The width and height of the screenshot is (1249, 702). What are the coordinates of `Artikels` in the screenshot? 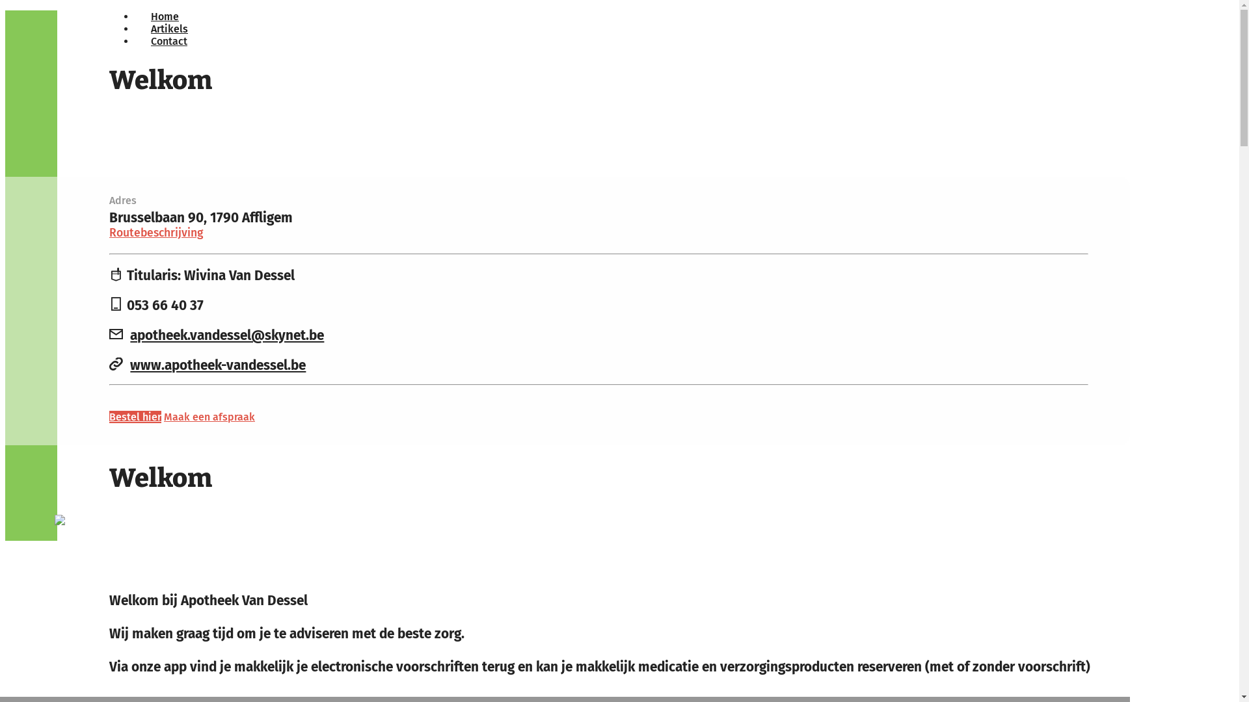 It's located at (169, 29).